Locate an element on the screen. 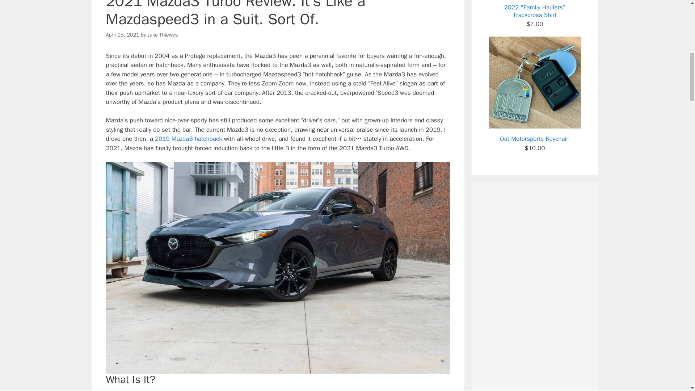 Image resolution: width=695 pixels, height=391 pixels. 2022 "Family Haulers" Trackcross Shirt is located at coordinates (534, 9).